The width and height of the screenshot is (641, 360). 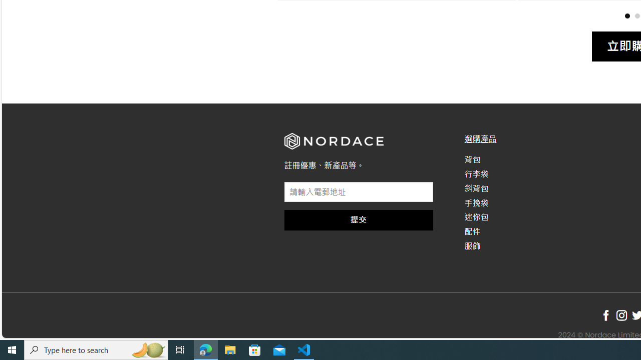 What do you see at coordinates (359, 192) in the screenshot?
I see `AutomationID: input_4_1` at bounding box center [359, 192].